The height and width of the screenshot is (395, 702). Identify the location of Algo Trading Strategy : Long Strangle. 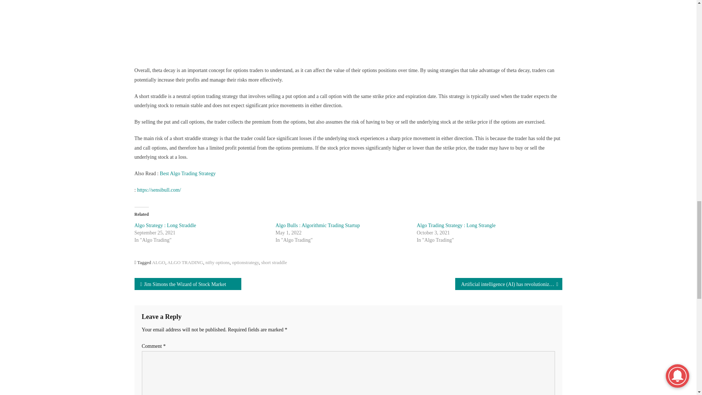
(456, 225).